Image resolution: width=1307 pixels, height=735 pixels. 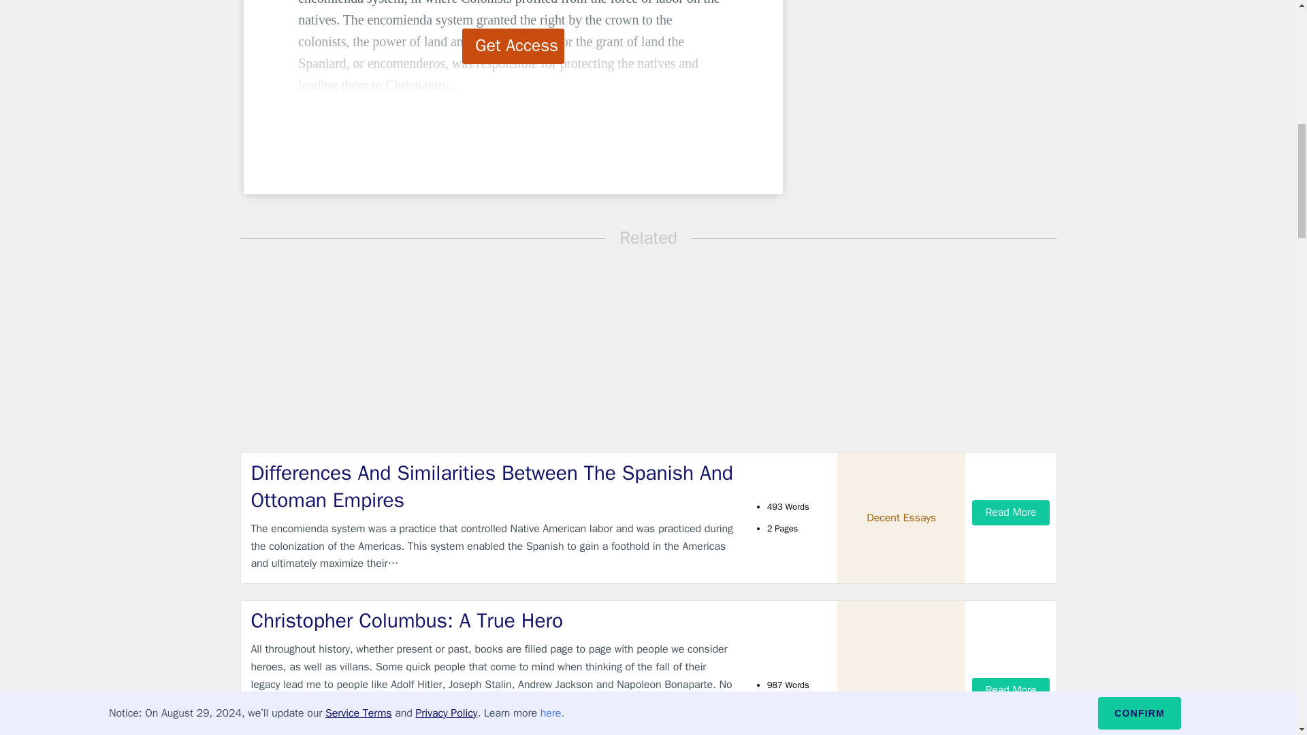 I want to click on Read More, so click(x=1010, y=513).